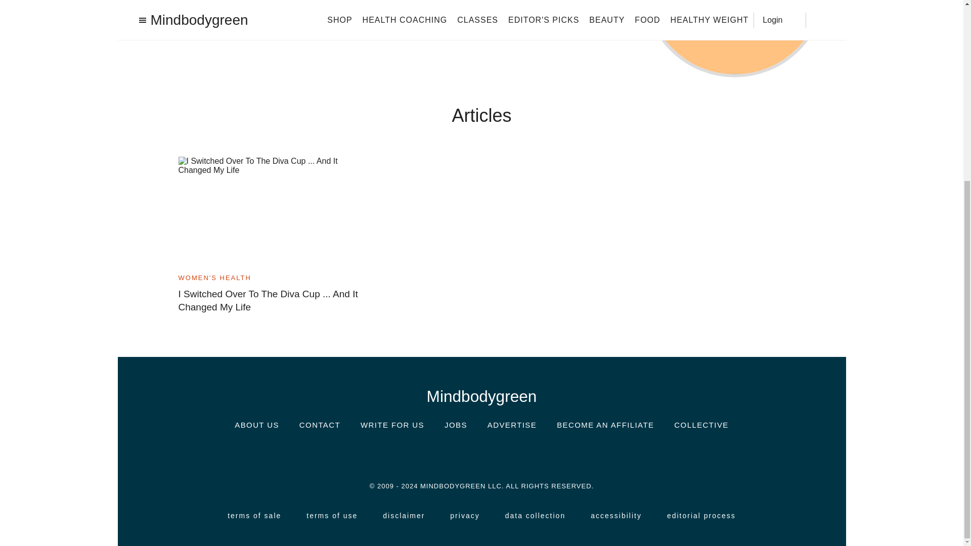 This screenshot has height=546, width=971. I want to click on Twitter, so click(481, 454).